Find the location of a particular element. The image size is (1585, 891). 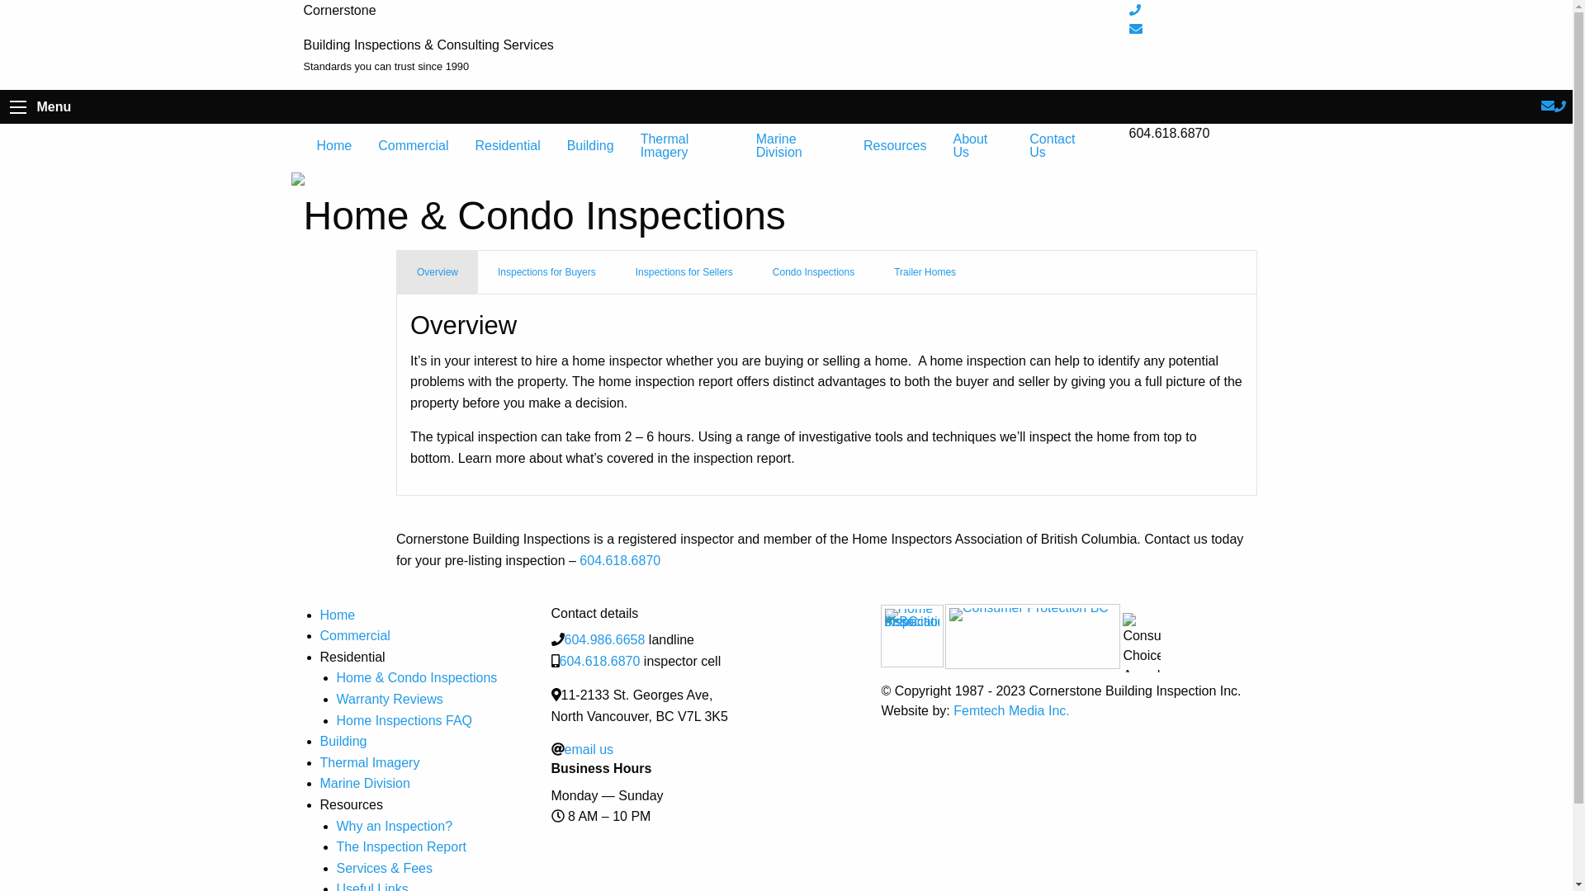

Services & Fees is located at coordinates (385, 868).